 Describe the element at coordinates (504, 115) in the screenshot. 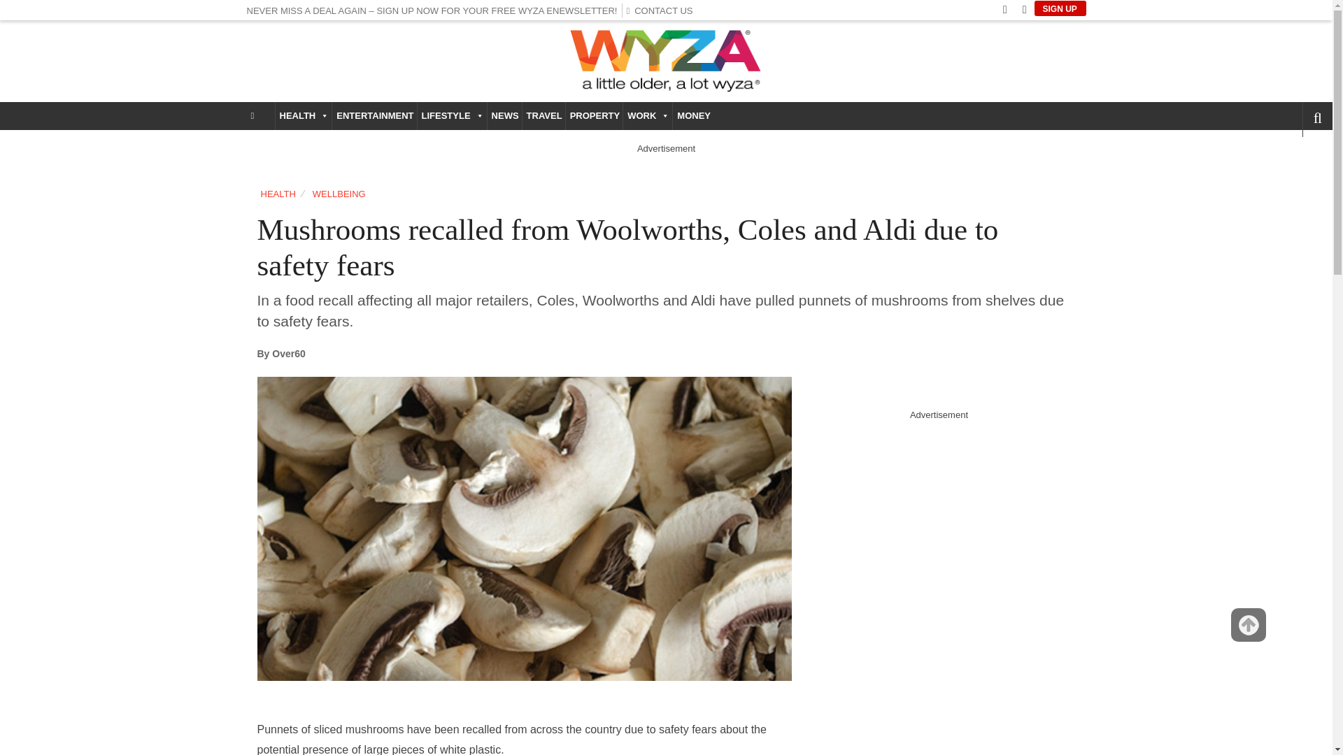

I see `NEWS` at that location.